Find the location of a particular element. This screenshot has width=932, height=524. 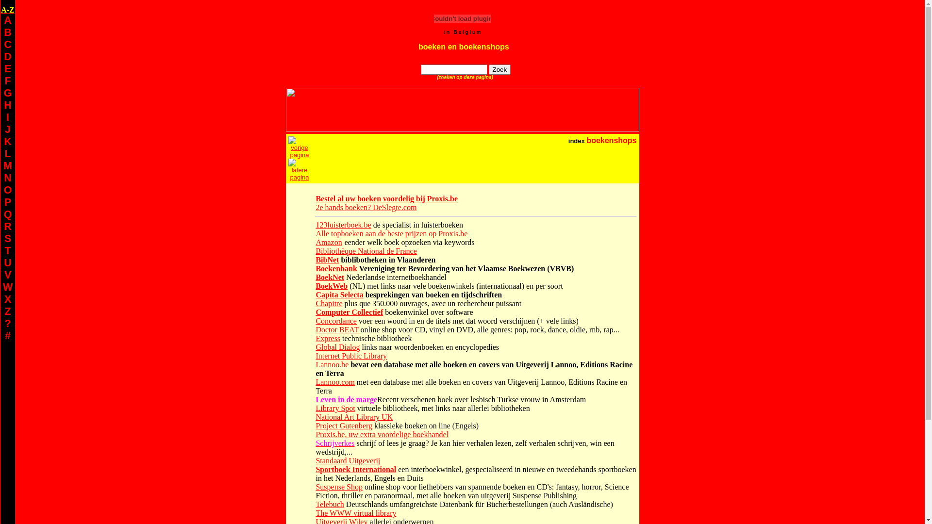

Boekenbank is located at coordinates (336, 269).